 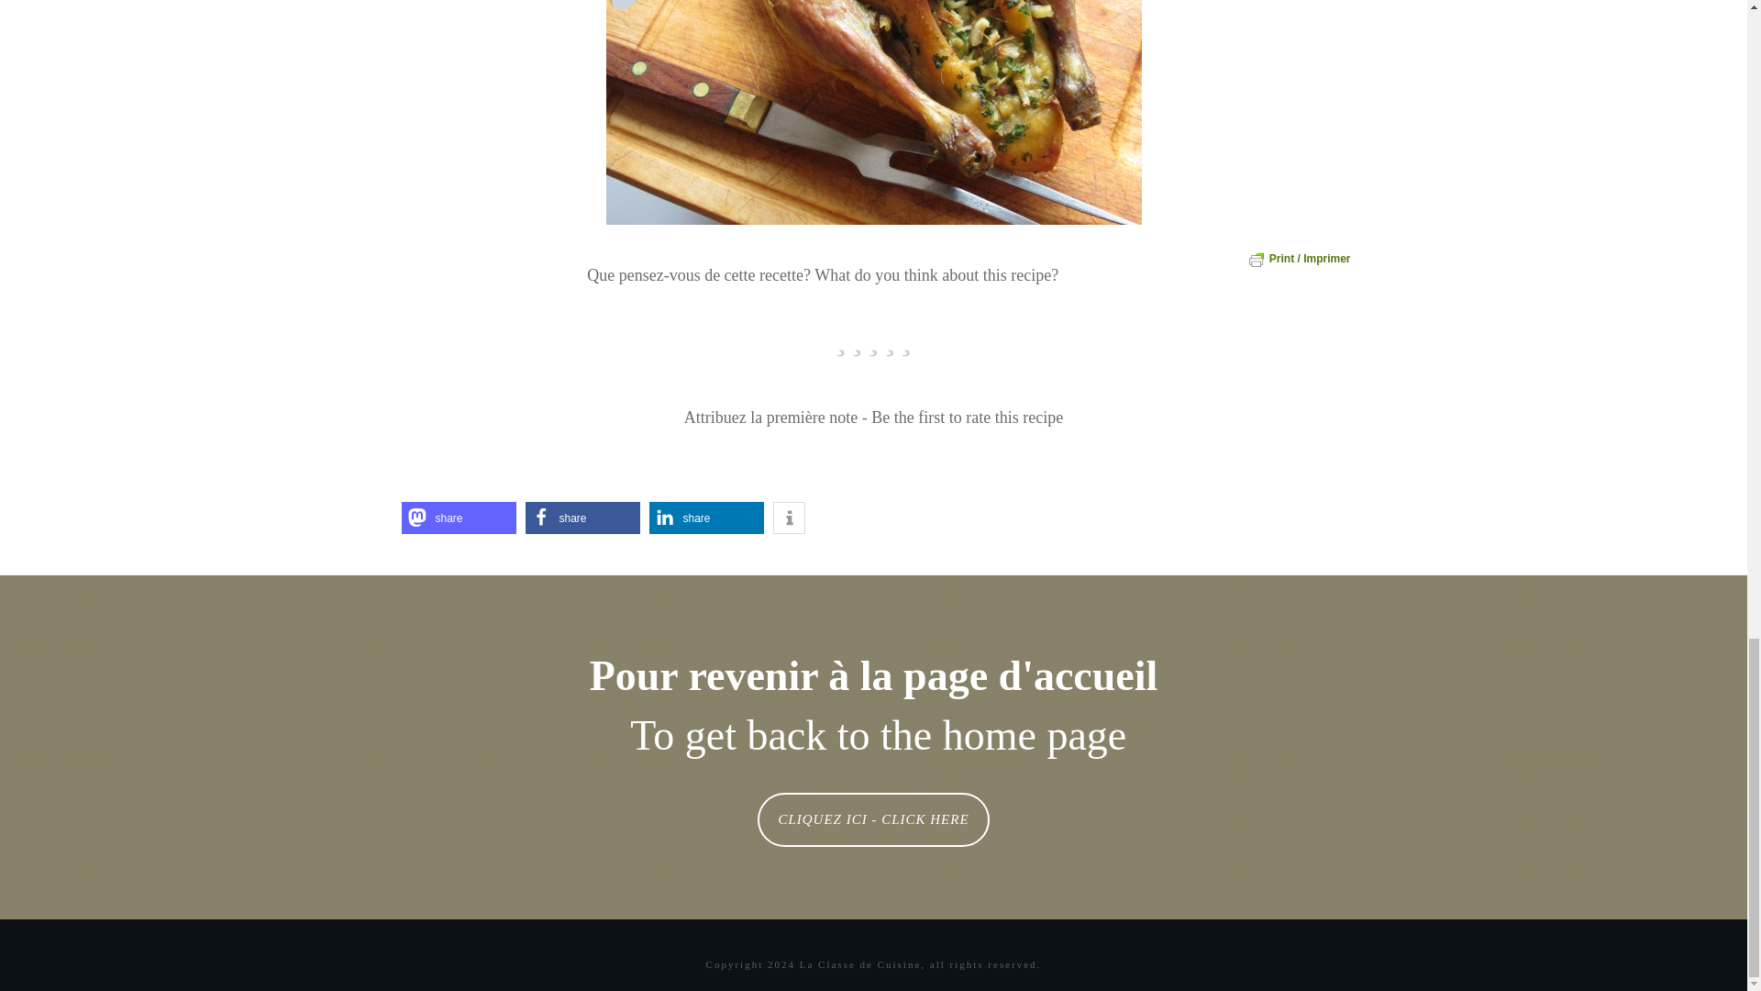 I want to click on share , so click(x=581, y=518).